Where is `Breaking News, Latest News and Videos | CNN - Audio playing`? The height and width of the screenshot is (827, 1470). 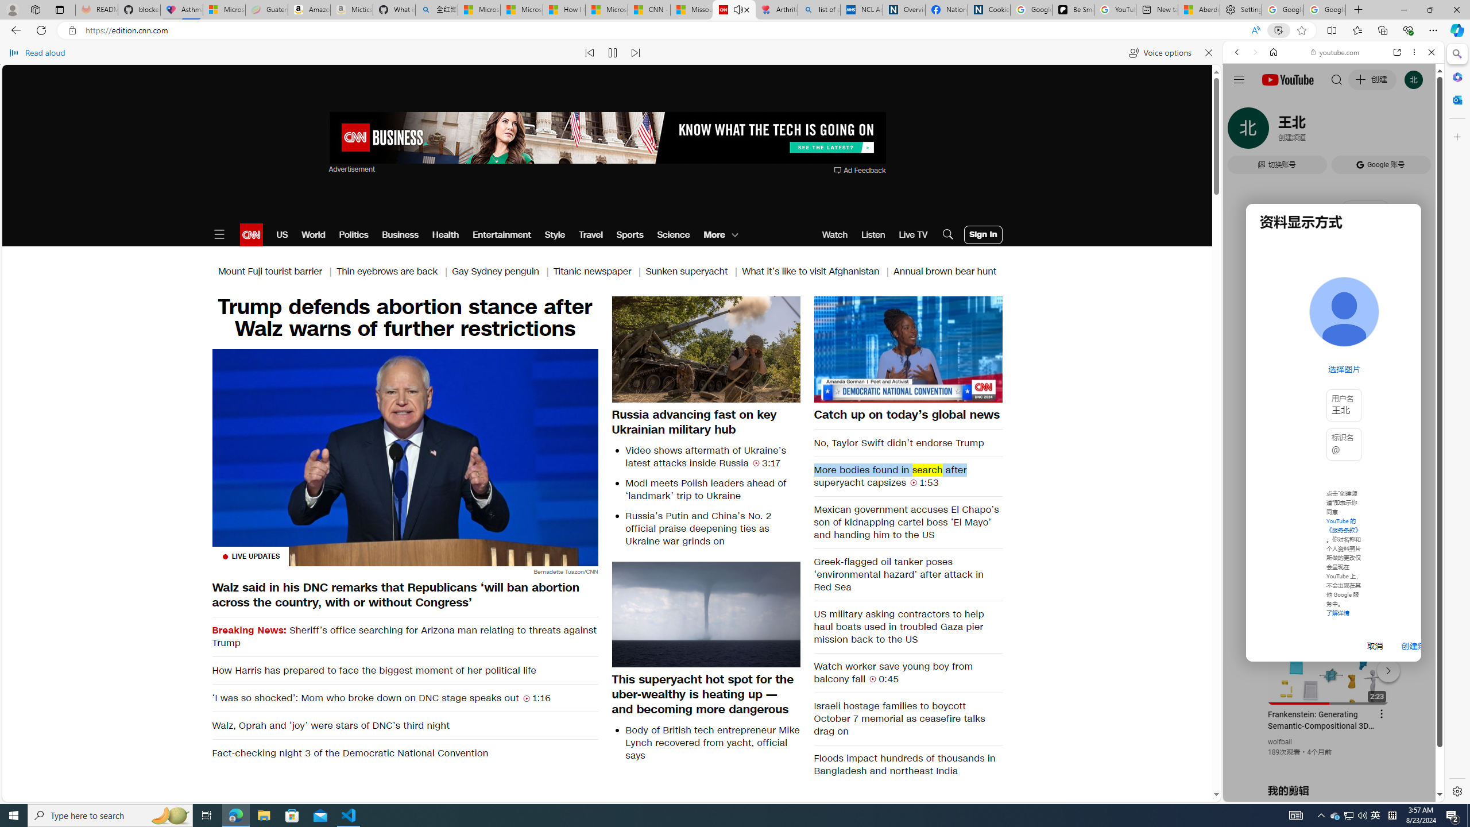 Breaking News, Latest News and Videos | CNN - Audio playing is located at coordinates (734, 10).